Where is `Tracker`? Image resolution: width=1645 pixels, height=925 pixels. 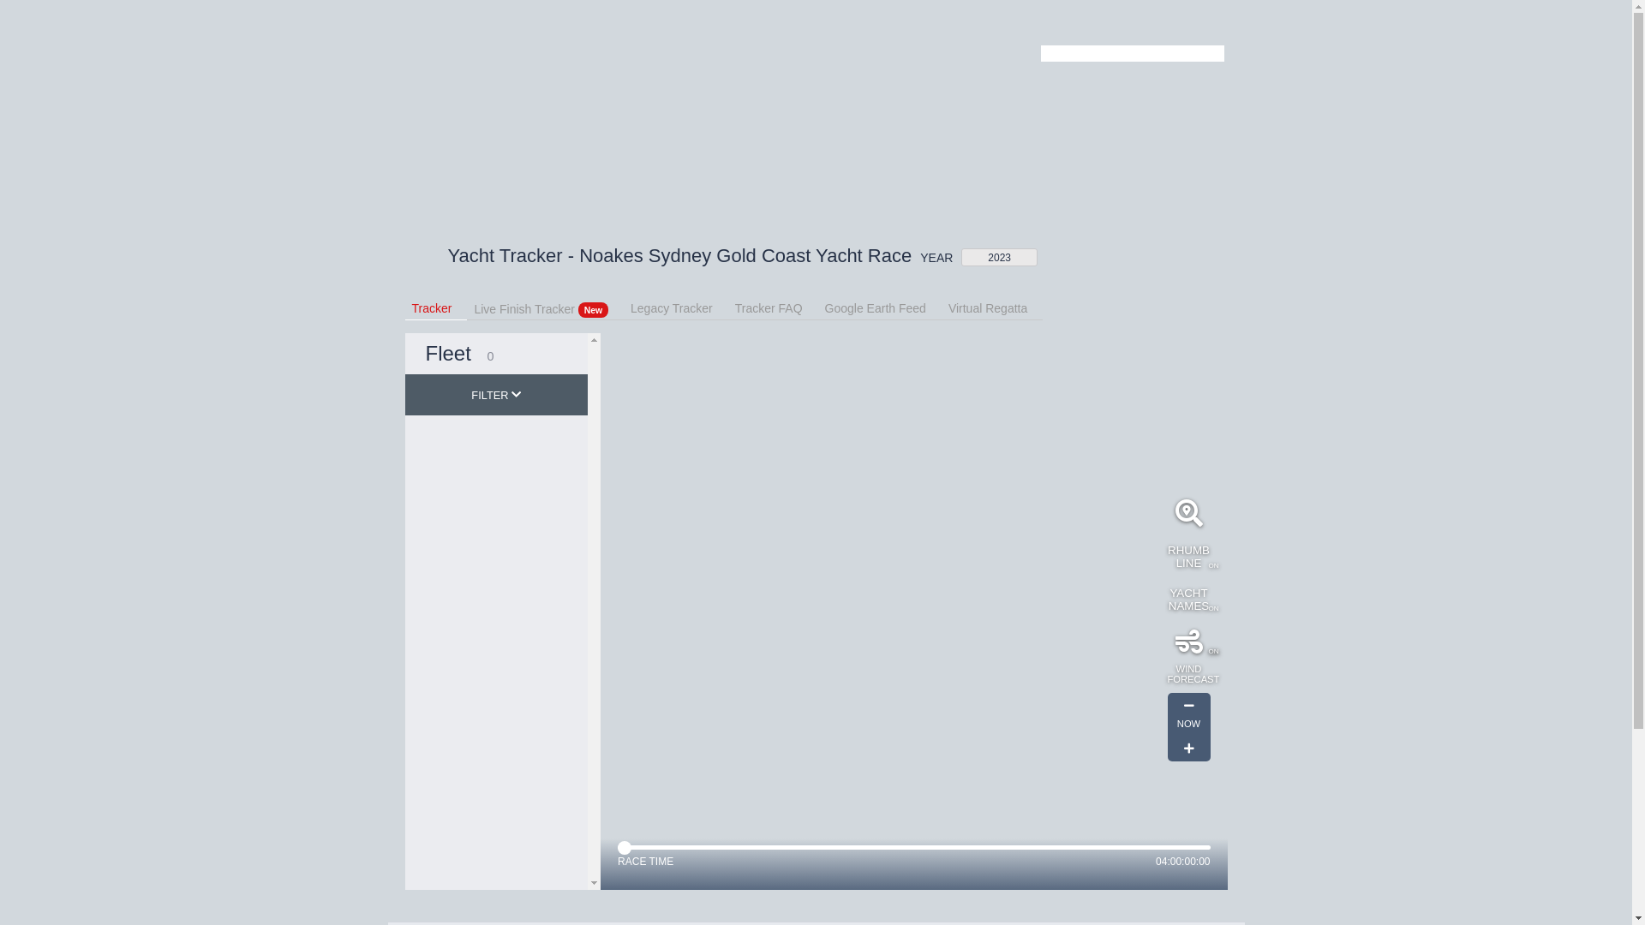
Tracker is located at coordinates (439, 307).